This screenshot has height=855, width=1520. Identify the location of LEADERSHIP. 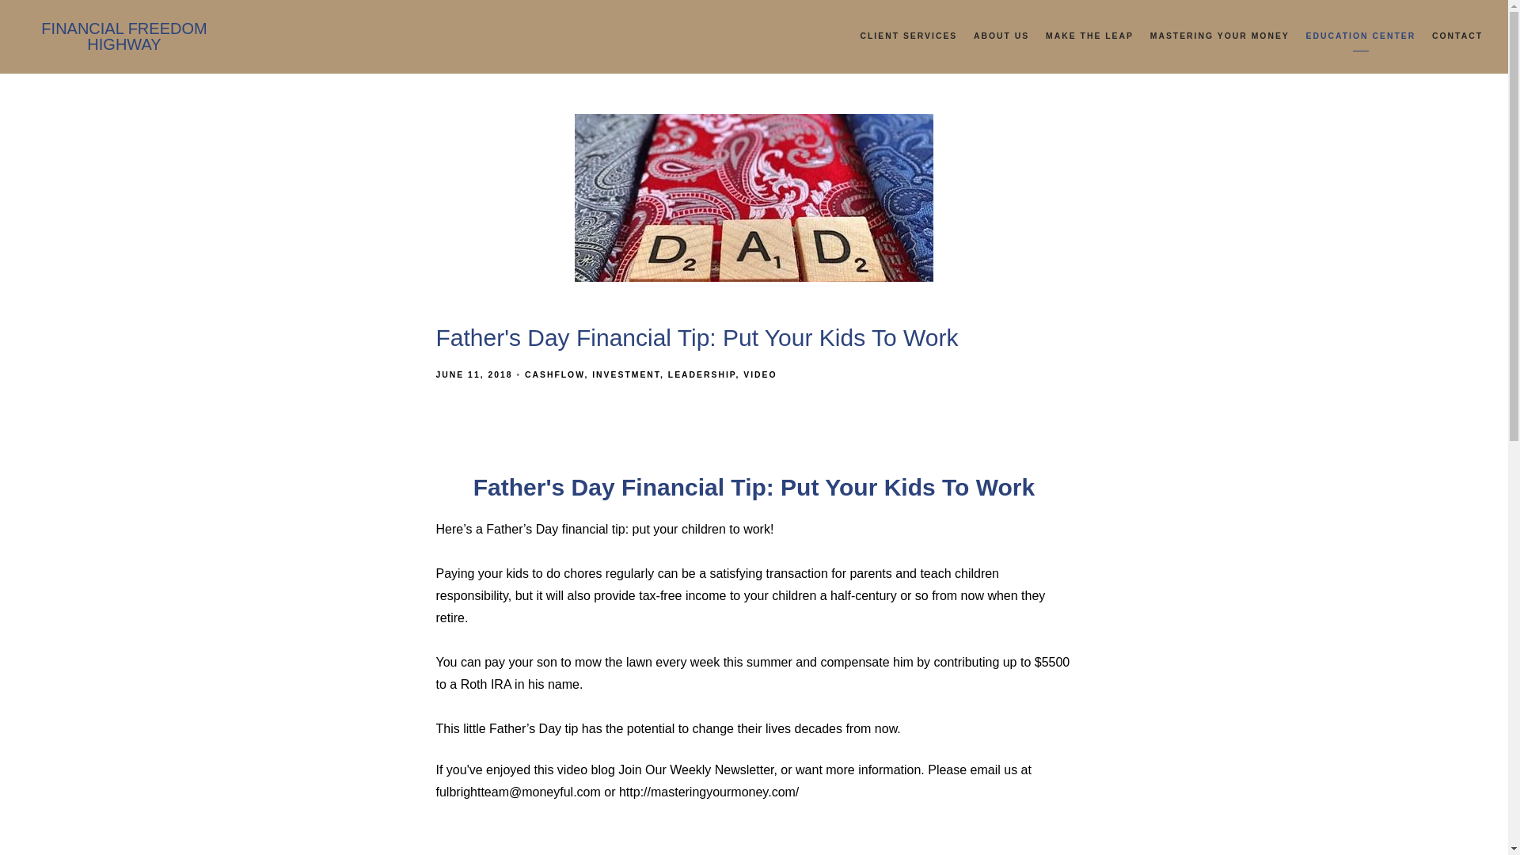
(701, 374).